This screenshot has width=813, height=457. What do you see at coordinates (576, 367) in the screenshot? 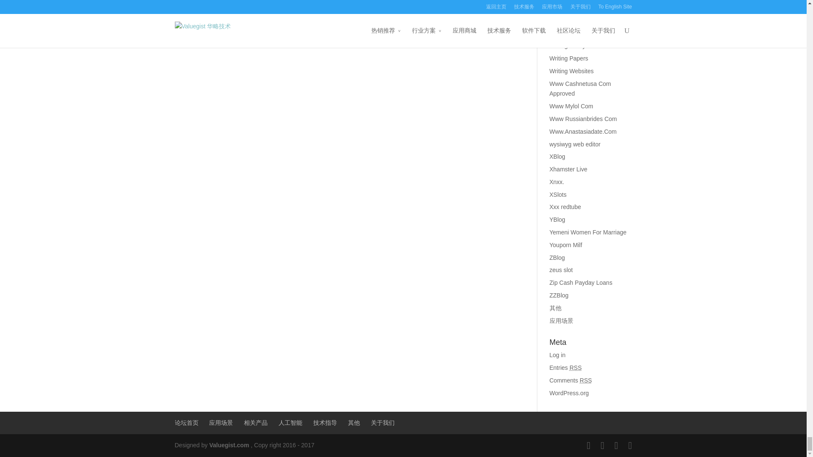
I see `Really Simple Syndication` at bounding box center [576, 367].